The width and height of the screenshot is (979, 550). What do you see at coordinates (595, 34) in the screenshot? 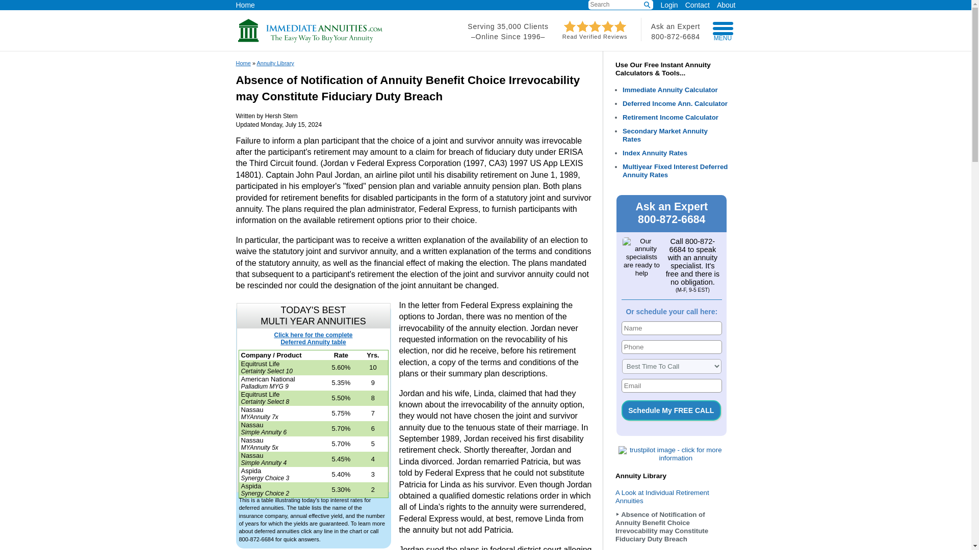
I see `Read Verified Reviews` at bounding box center [595, 34].